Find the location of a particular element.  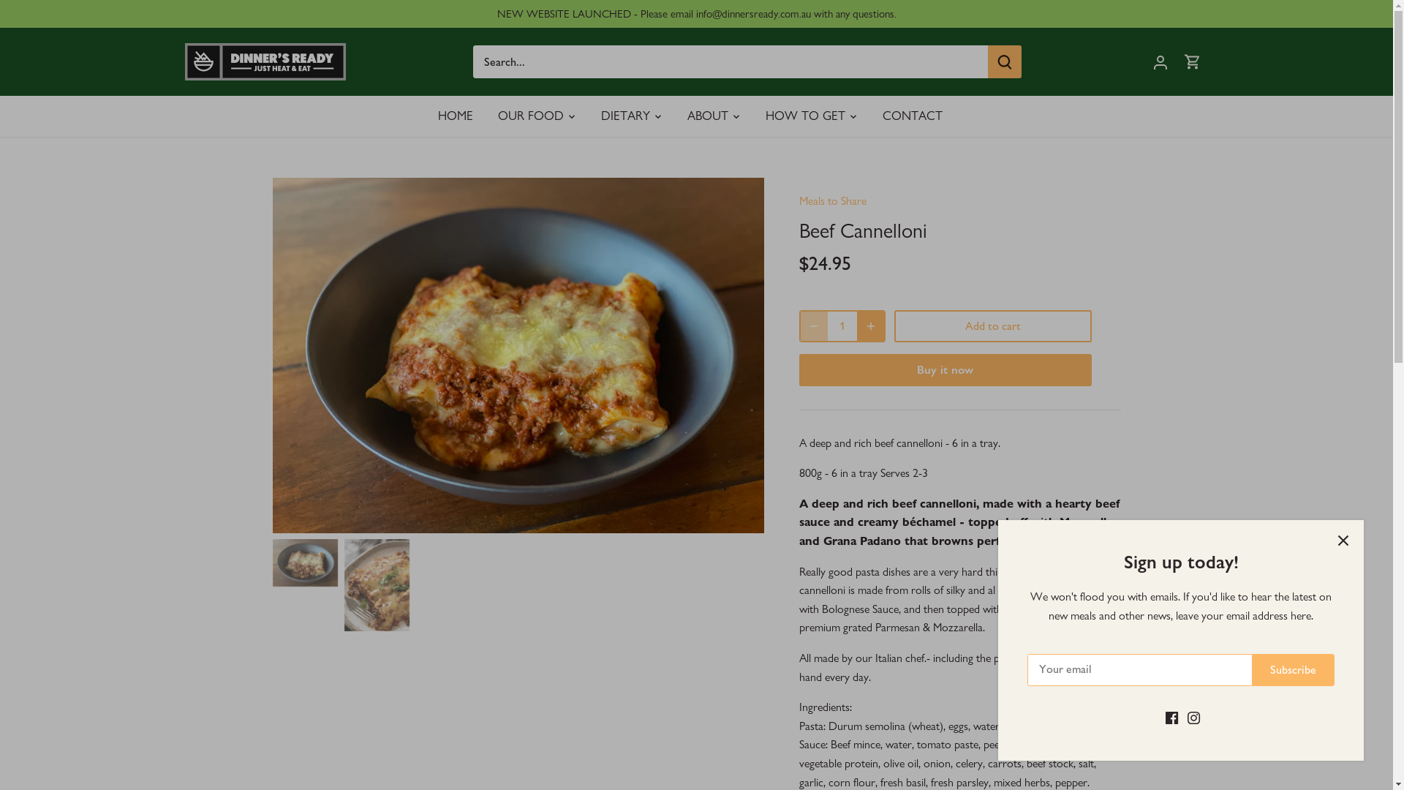

ABOUT is located at coordinates (708, 116).